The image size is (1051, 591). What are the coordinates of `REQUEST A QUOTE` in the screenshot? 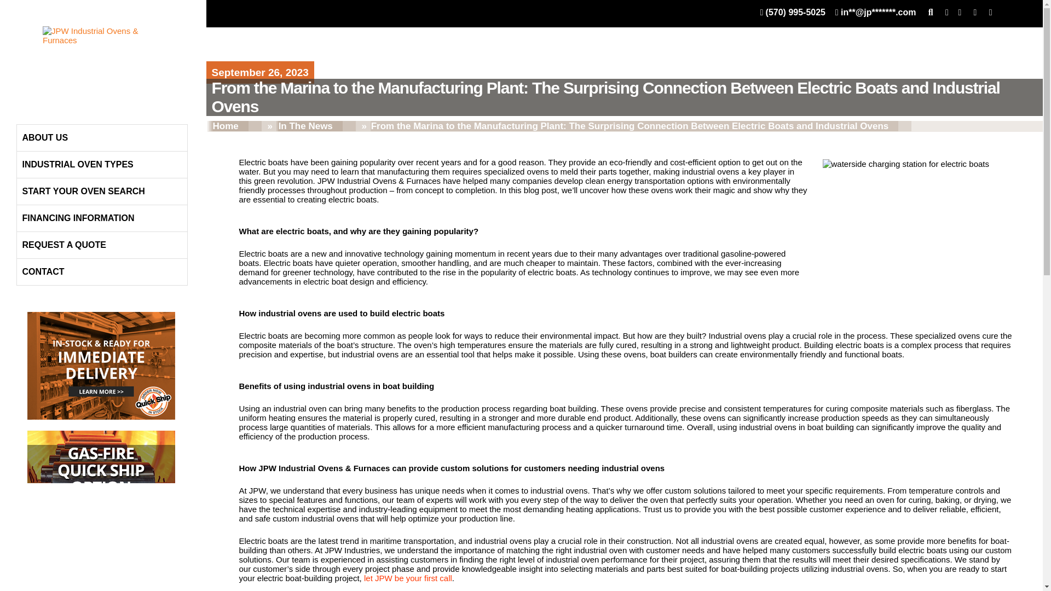 It's located at (102, 245).